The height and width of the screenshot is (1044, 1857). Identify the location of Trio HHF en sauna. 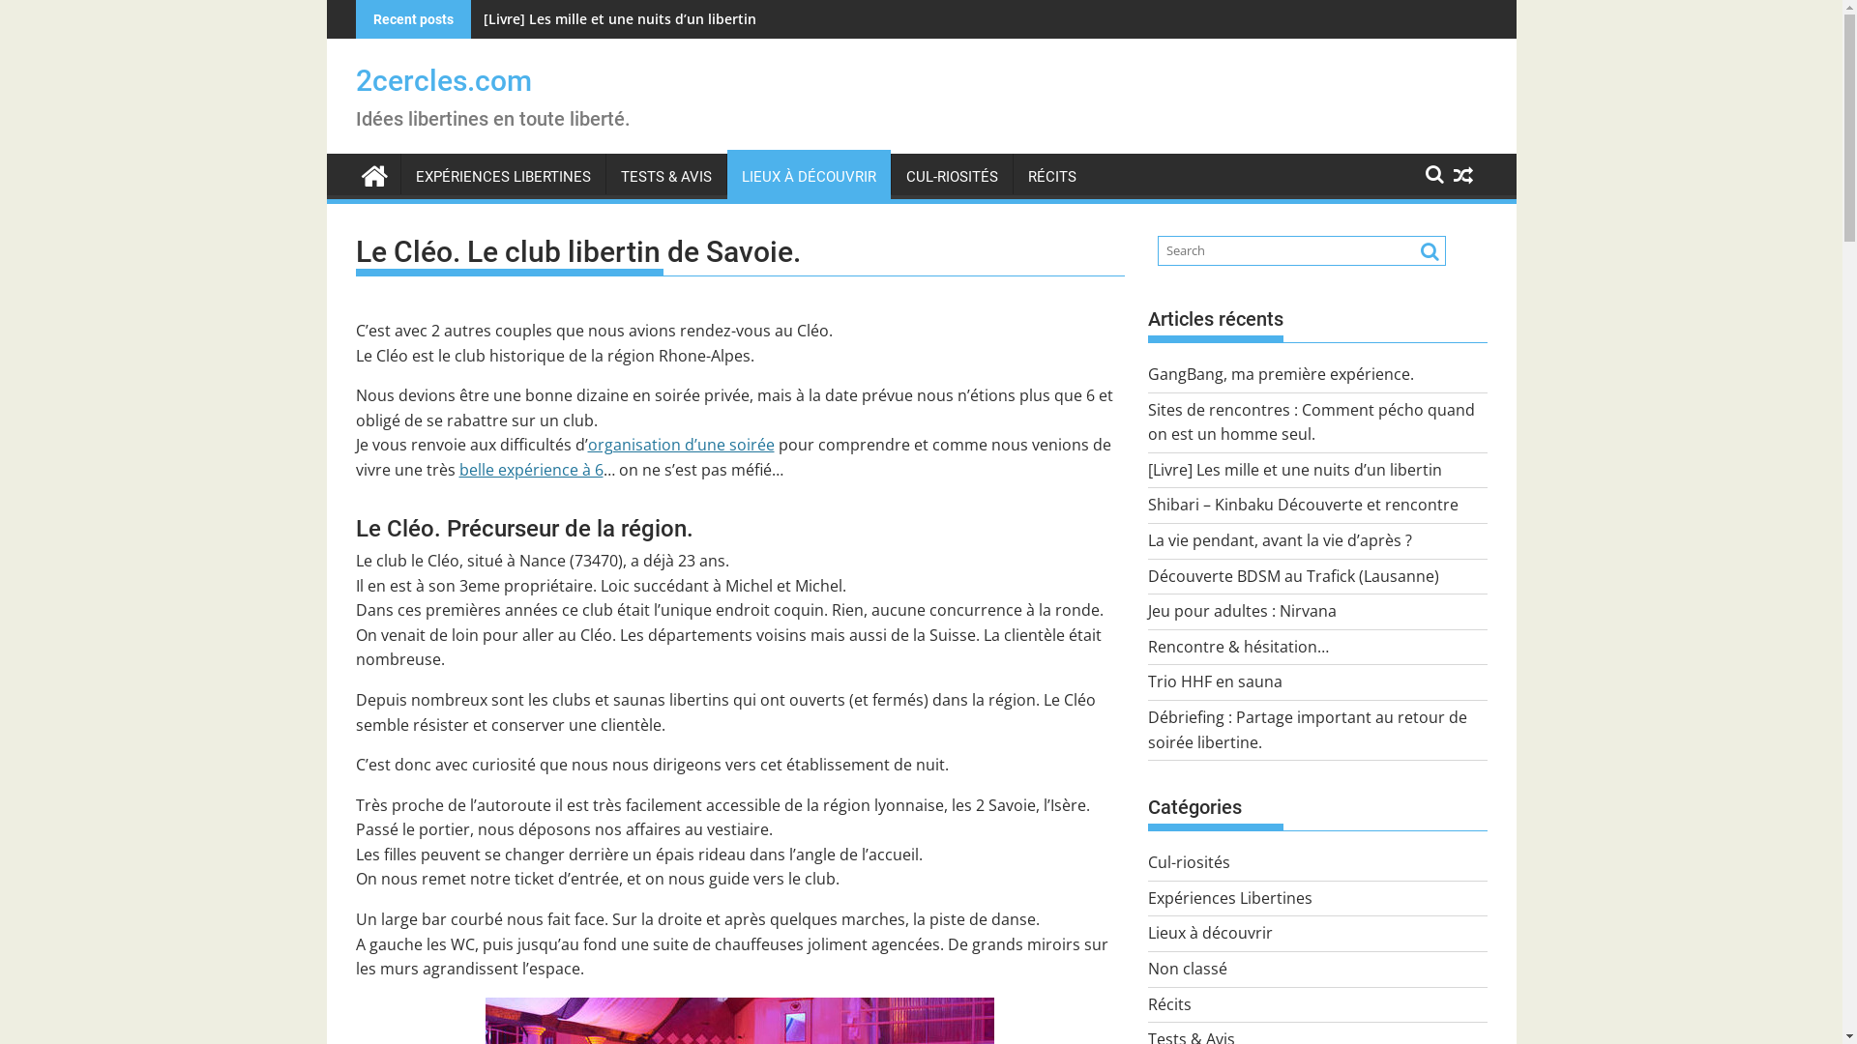
(1215, 681).